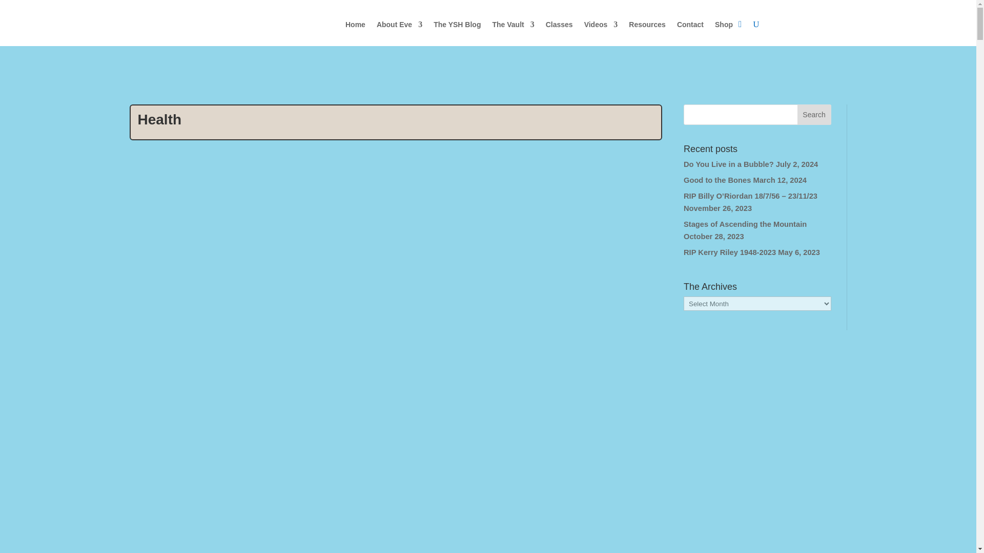  What do you see at coordinates (814, 115) in the screenshot?
I see `Search` at bounding box center [814, 115].